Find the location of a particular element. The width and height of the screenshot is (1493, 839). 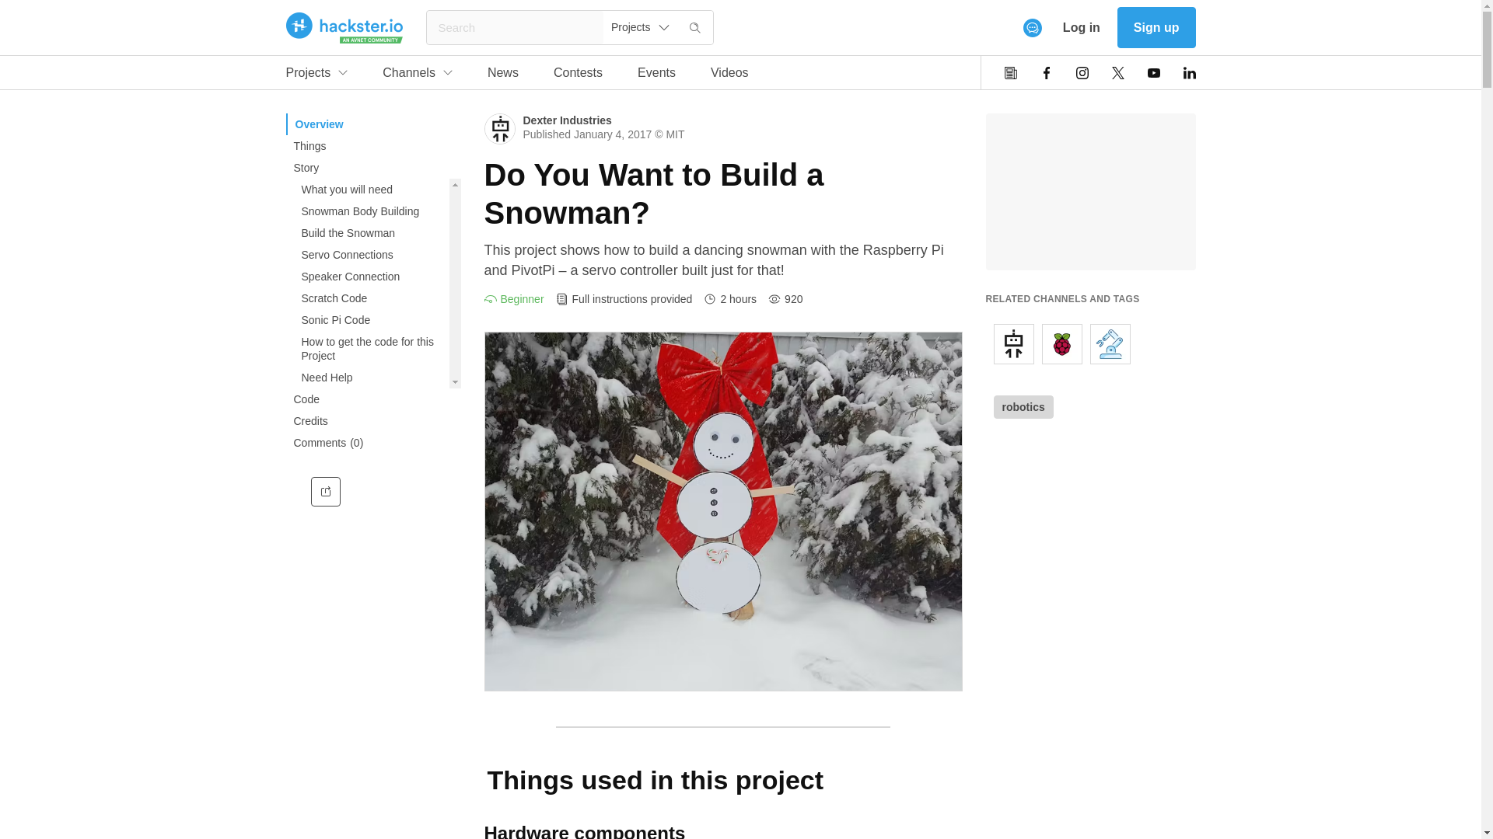

What you will need is located at coordinates (367, 190).